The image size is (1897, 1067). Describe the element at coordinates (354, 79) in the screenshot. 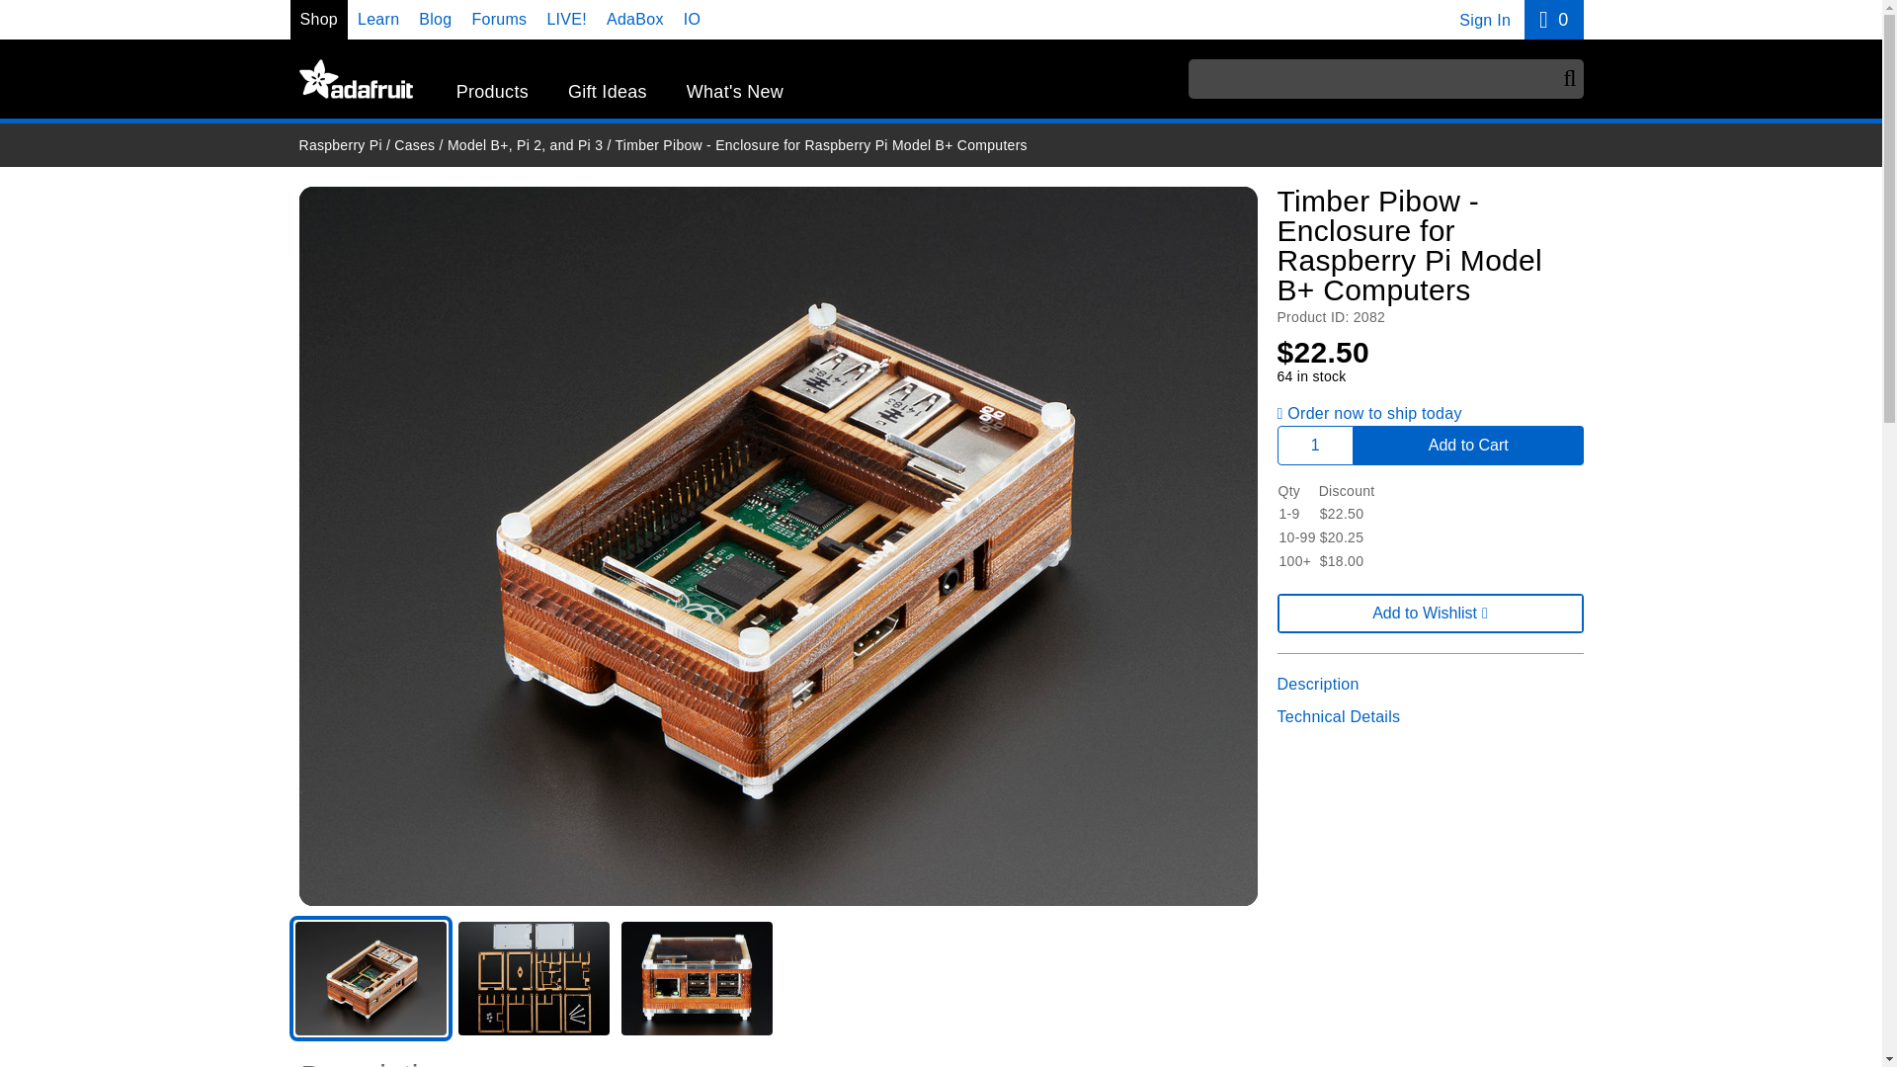

I see `IO` at that location.